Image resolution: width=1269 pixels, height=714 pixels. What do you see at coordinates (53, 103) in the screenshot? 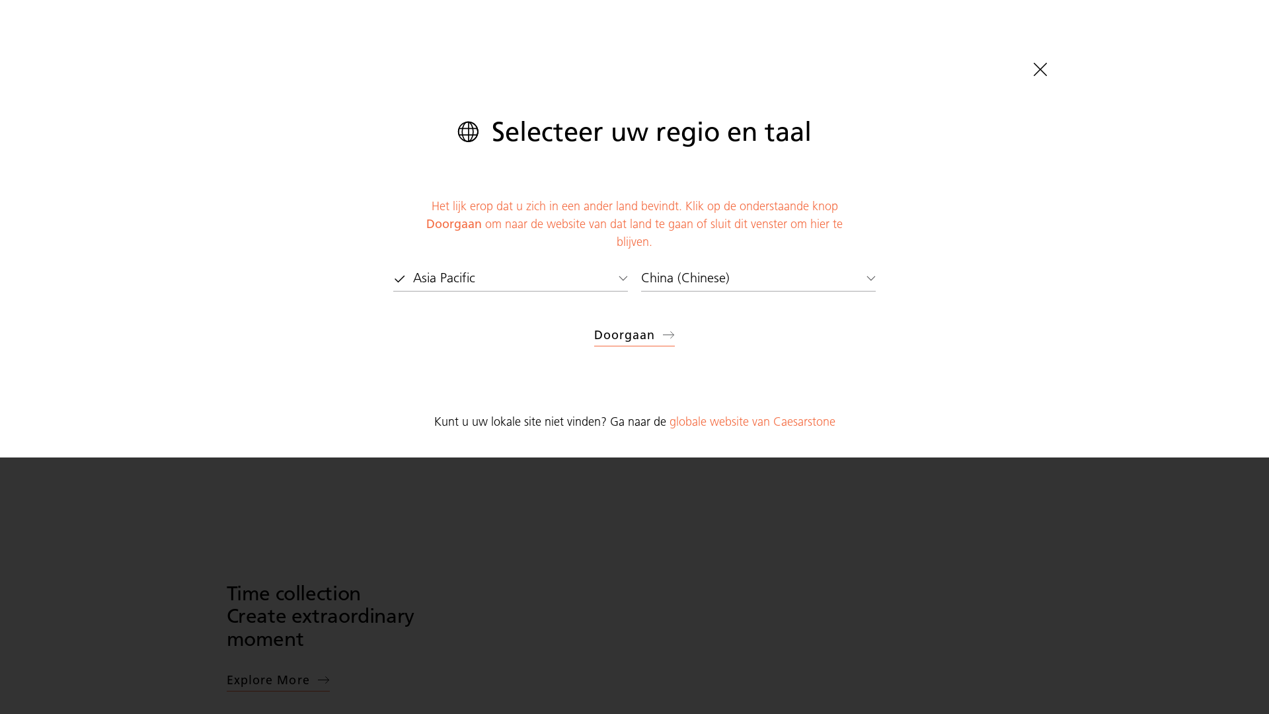
I see `Startpagina` at bounding box center [53, 103].